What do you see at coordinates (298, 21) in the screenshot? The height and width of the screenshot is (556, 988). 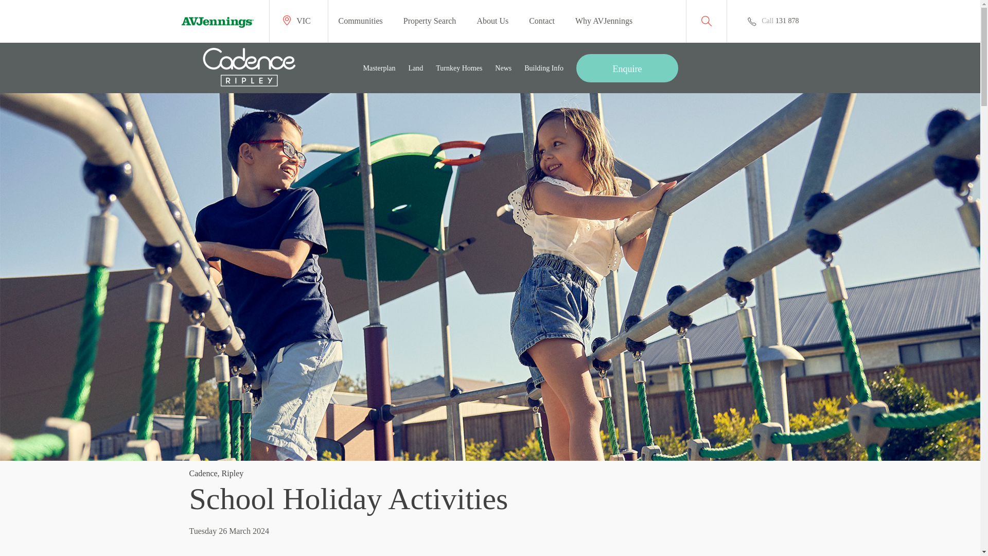 I see `VIC` at bounding box center [298, 21].